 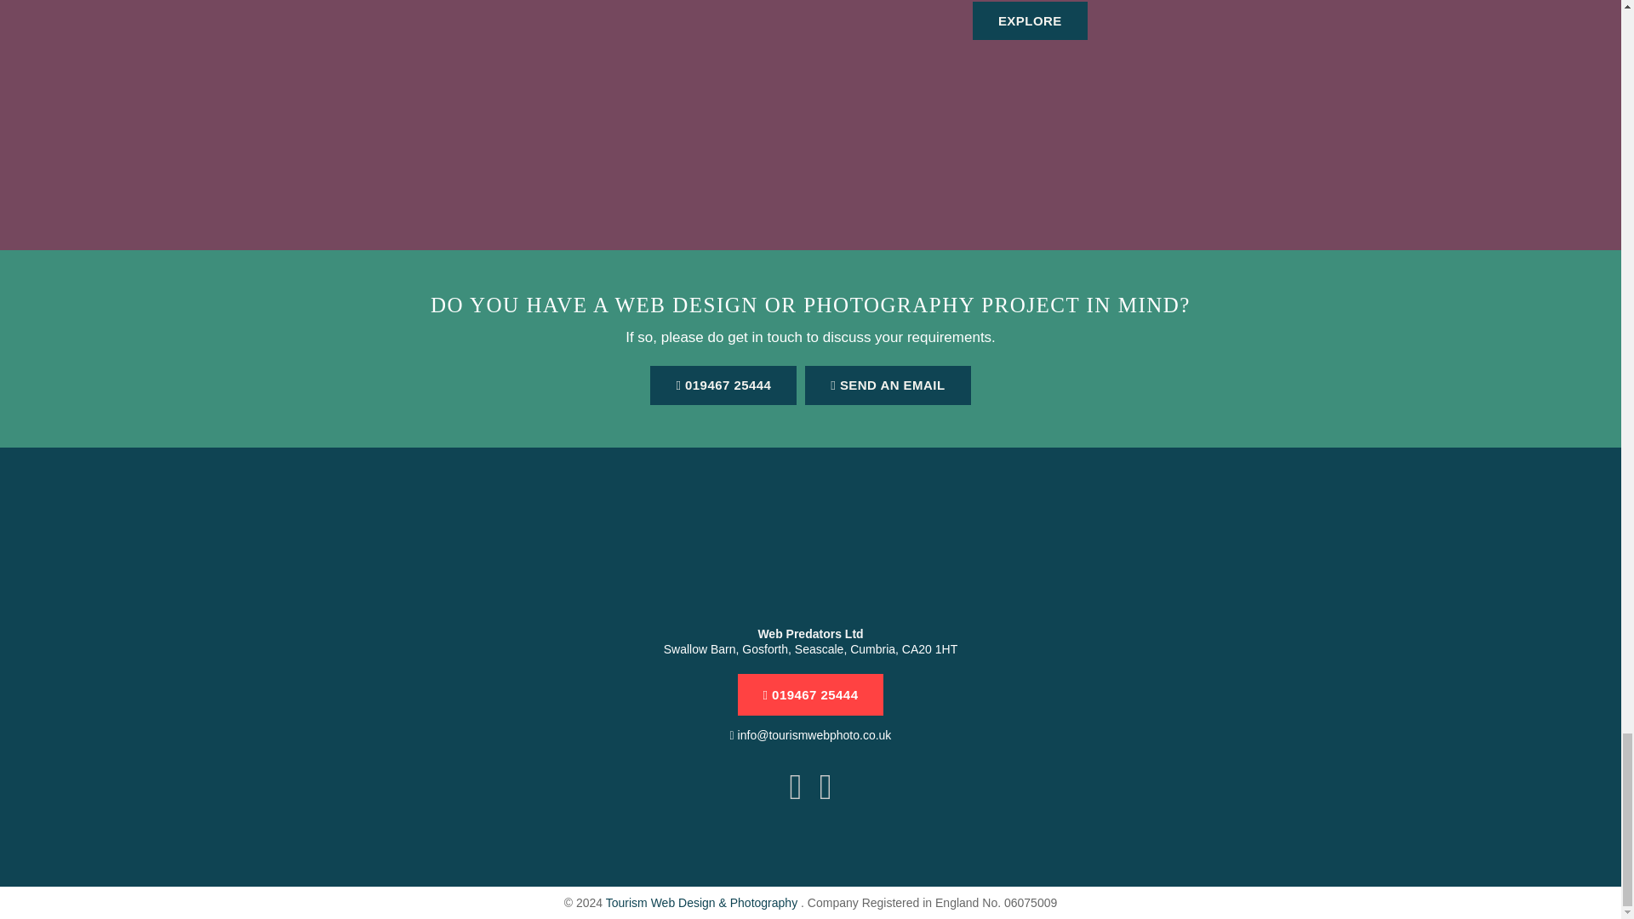 What do you see at coordinates (810, 694) in the screenshot?
I see `019467 25444` at bounding box center [810, 694].